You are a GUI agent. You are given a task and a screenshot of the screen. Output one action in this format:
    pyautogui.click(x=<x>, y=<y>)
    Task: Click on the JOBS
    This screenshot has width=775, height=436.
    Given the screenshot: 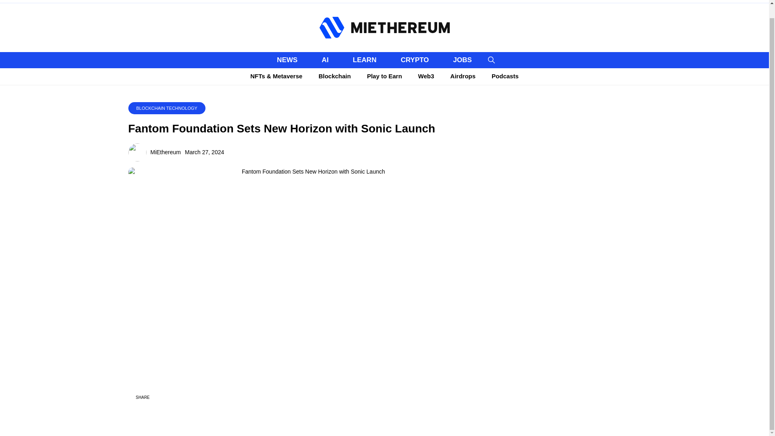 What is the action you would take?
    pyautogui.click(x=462, y=60)
    